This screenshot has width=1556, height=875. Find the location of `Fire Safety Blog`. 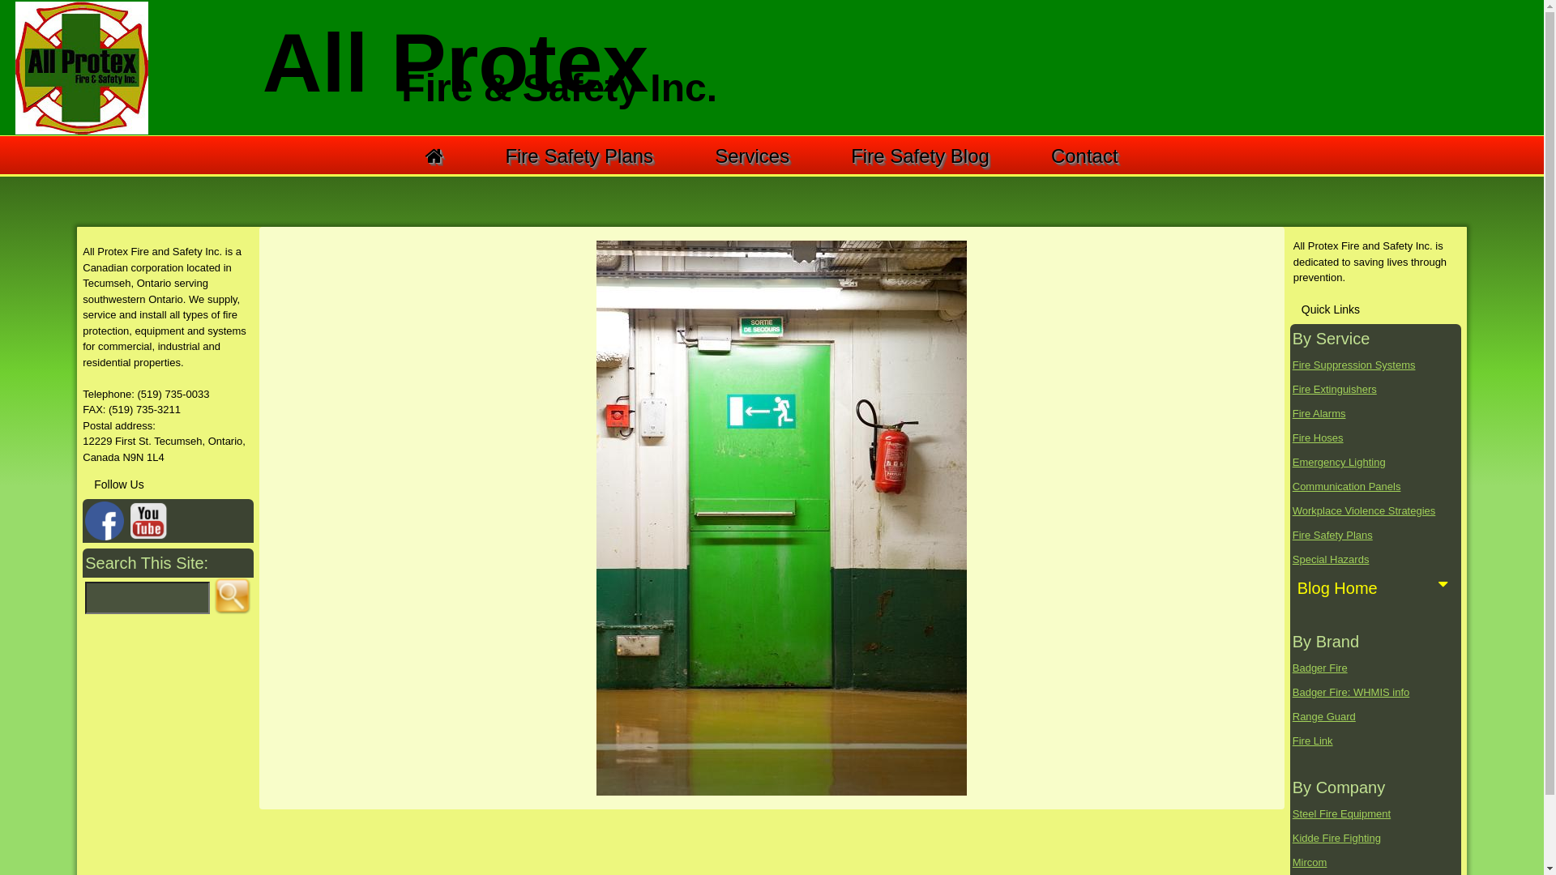

Fire Safety Blog is located at coordinates (920, 156).